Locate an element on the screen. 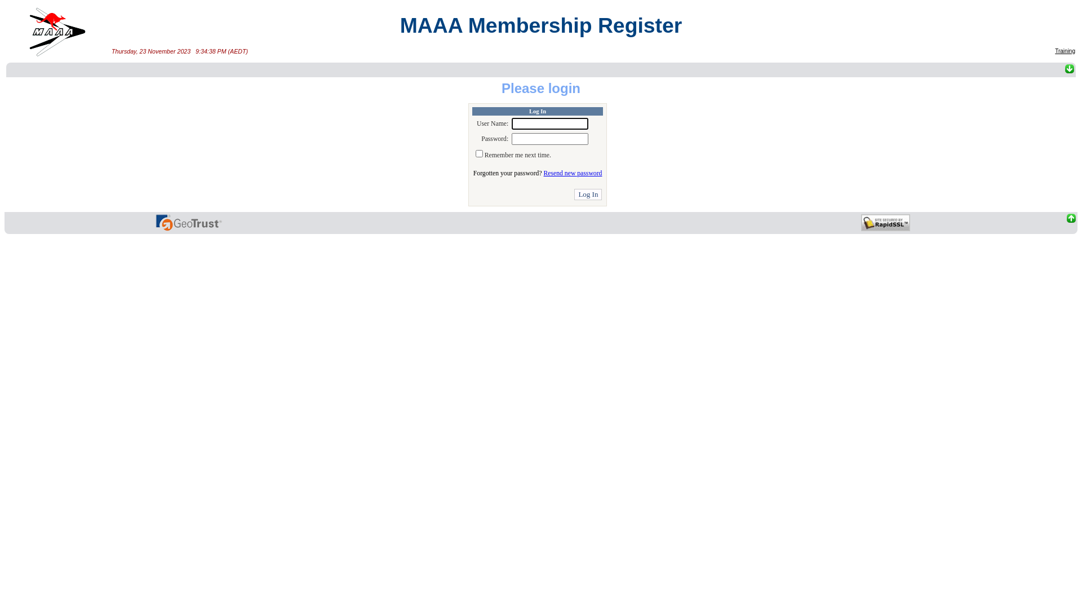    is located at coordinates (1000, 229).